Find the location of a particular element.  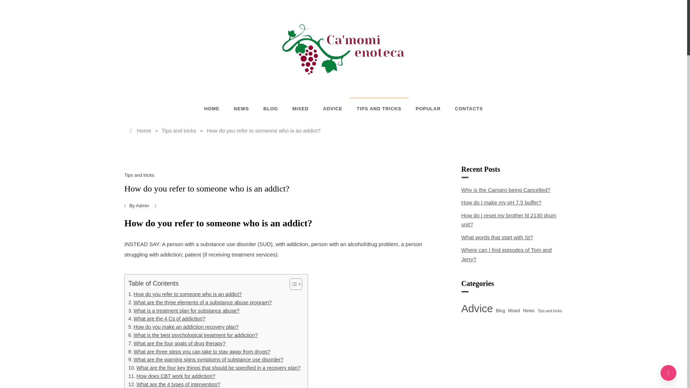

BLOG is located at coordinates (271, 108).